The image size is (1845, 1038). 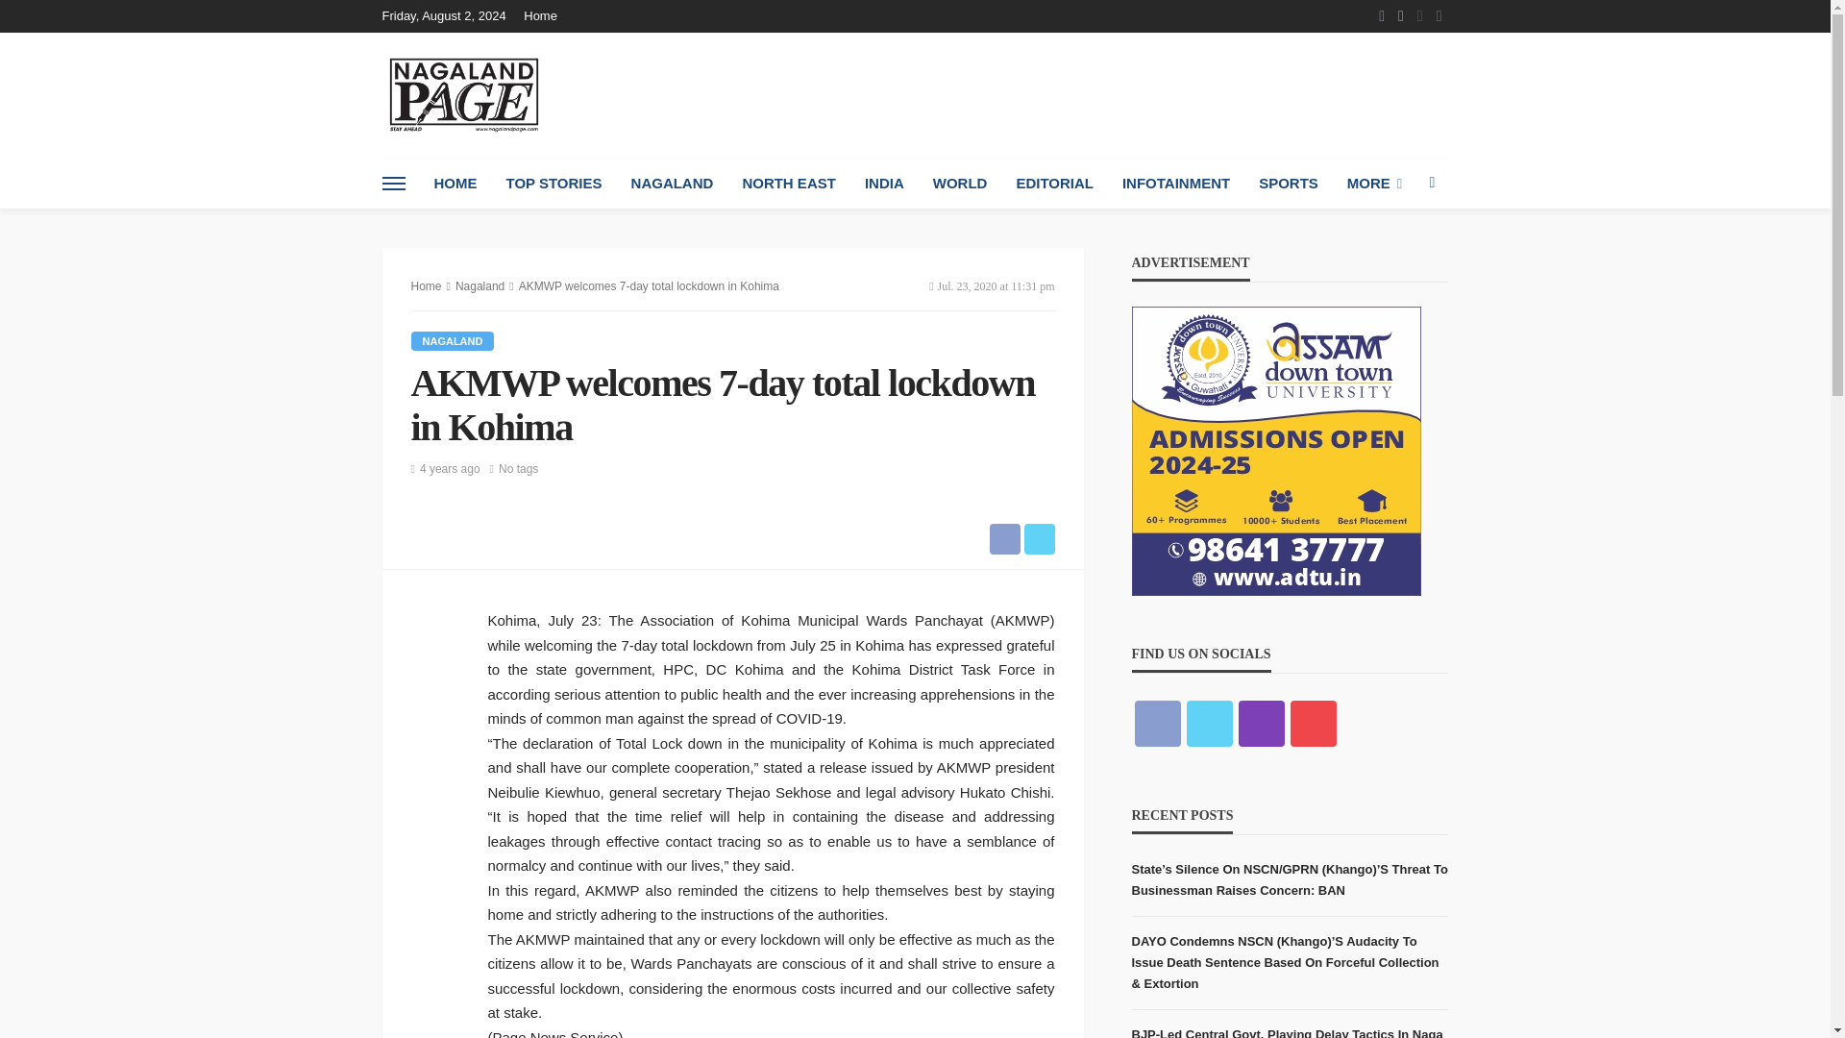 I want to click on NAGALAND, so click(x=673, y=184).